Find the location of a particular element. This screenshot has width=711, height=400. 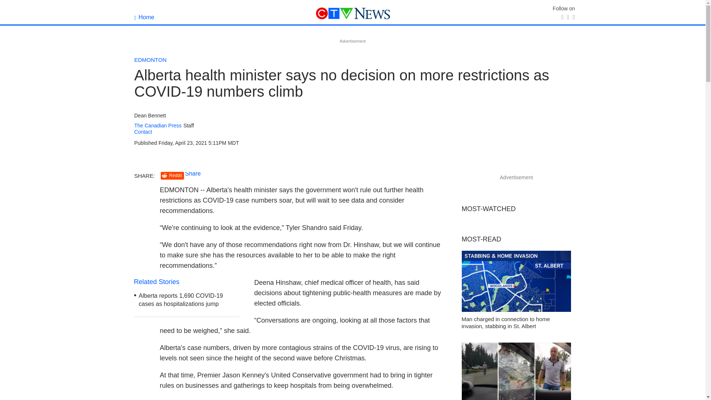

Home is located at coordinates (144, 17).